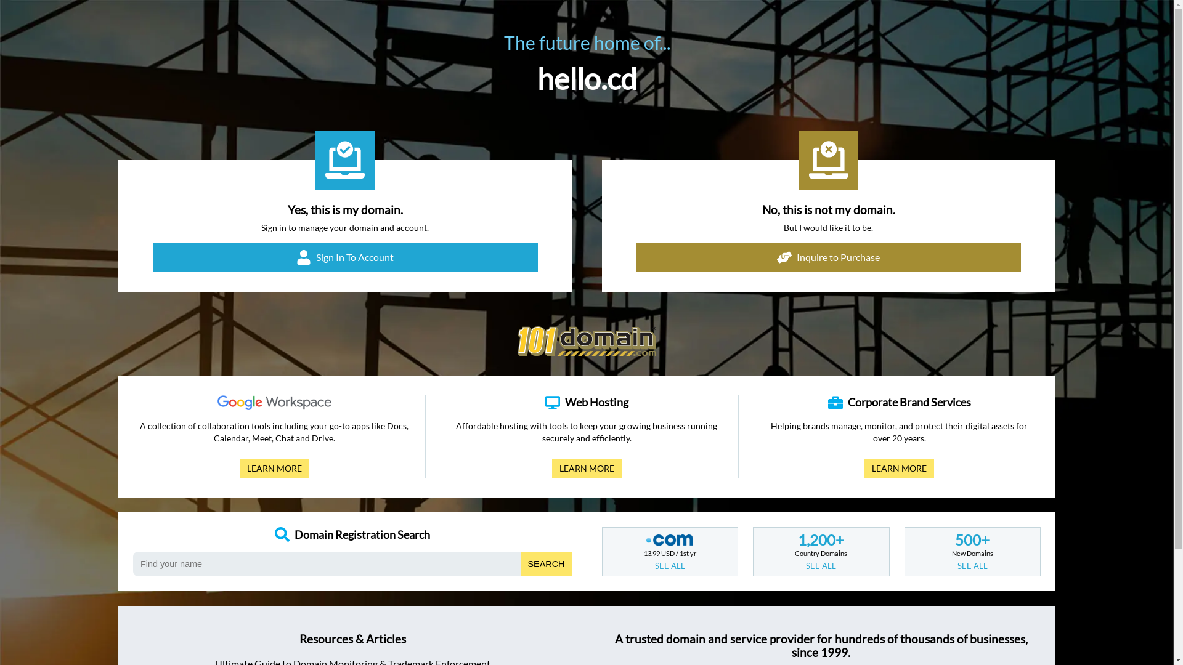 This screenshot has height=665, width=1183. What do you see at coordinates (547, 564) in the screenshot?
I see `SEARCH` at bounding box center [547, 564].